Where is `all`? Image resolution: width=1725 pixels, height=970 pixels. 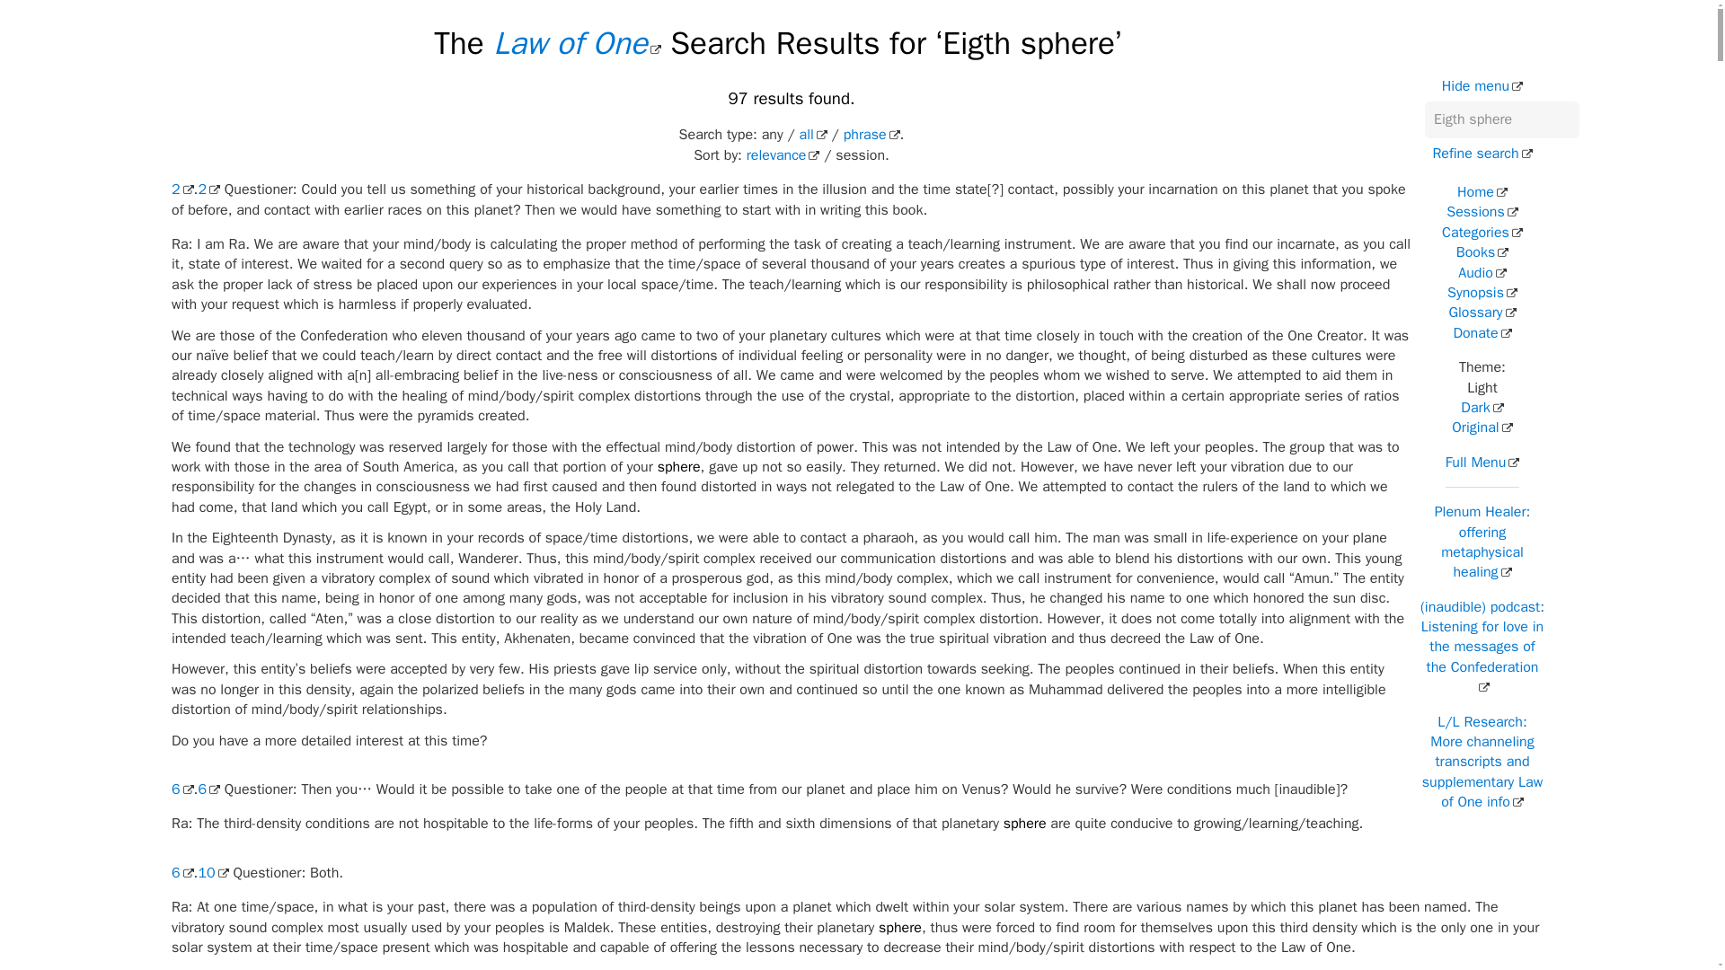 all is located at coordinates (814, 135).